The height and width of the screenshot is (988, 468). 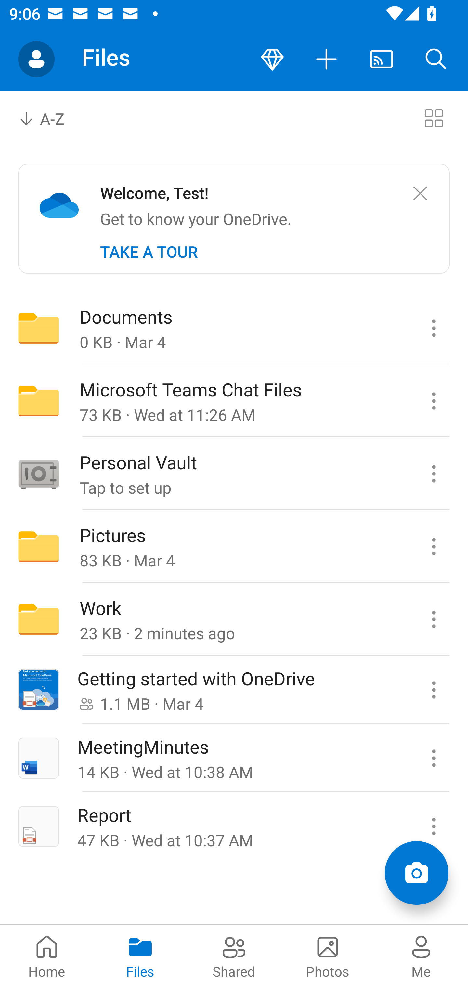 I want to click on TAKE A TOUR, so click(x=149, y=252).